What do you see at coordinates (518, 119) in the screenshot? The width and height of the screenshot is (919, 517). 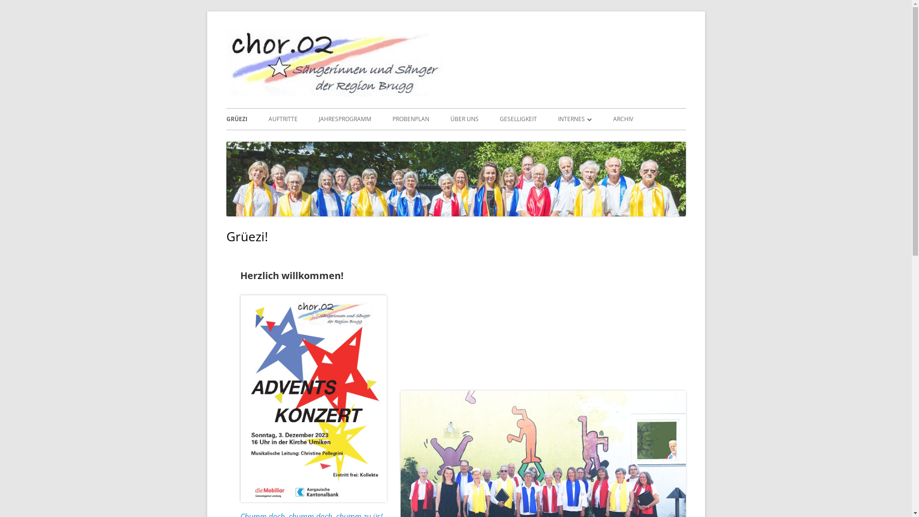 I see `GESELLIGKEIT` at bounding box center [518, 119].